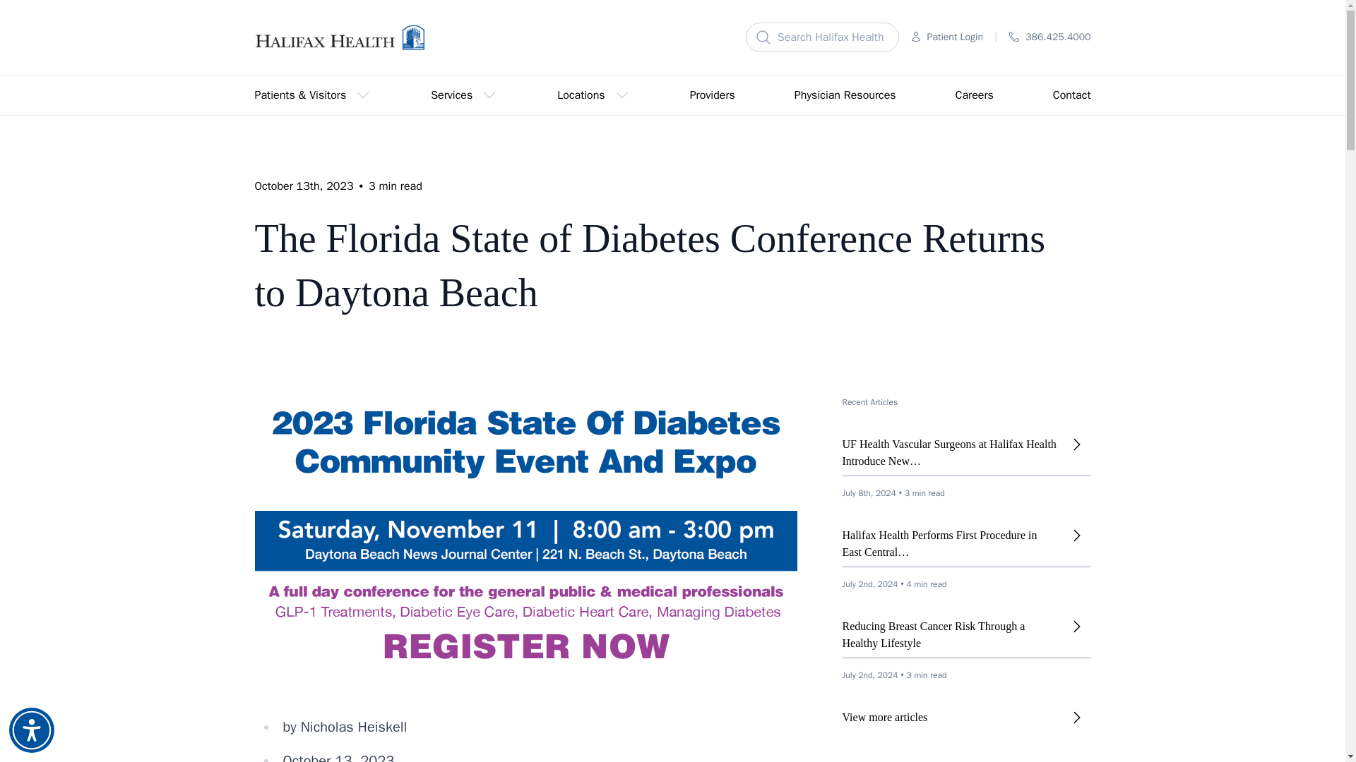  Describe the element at coordinates (975, 95) in the screenshot. I see `Careers` at that location.